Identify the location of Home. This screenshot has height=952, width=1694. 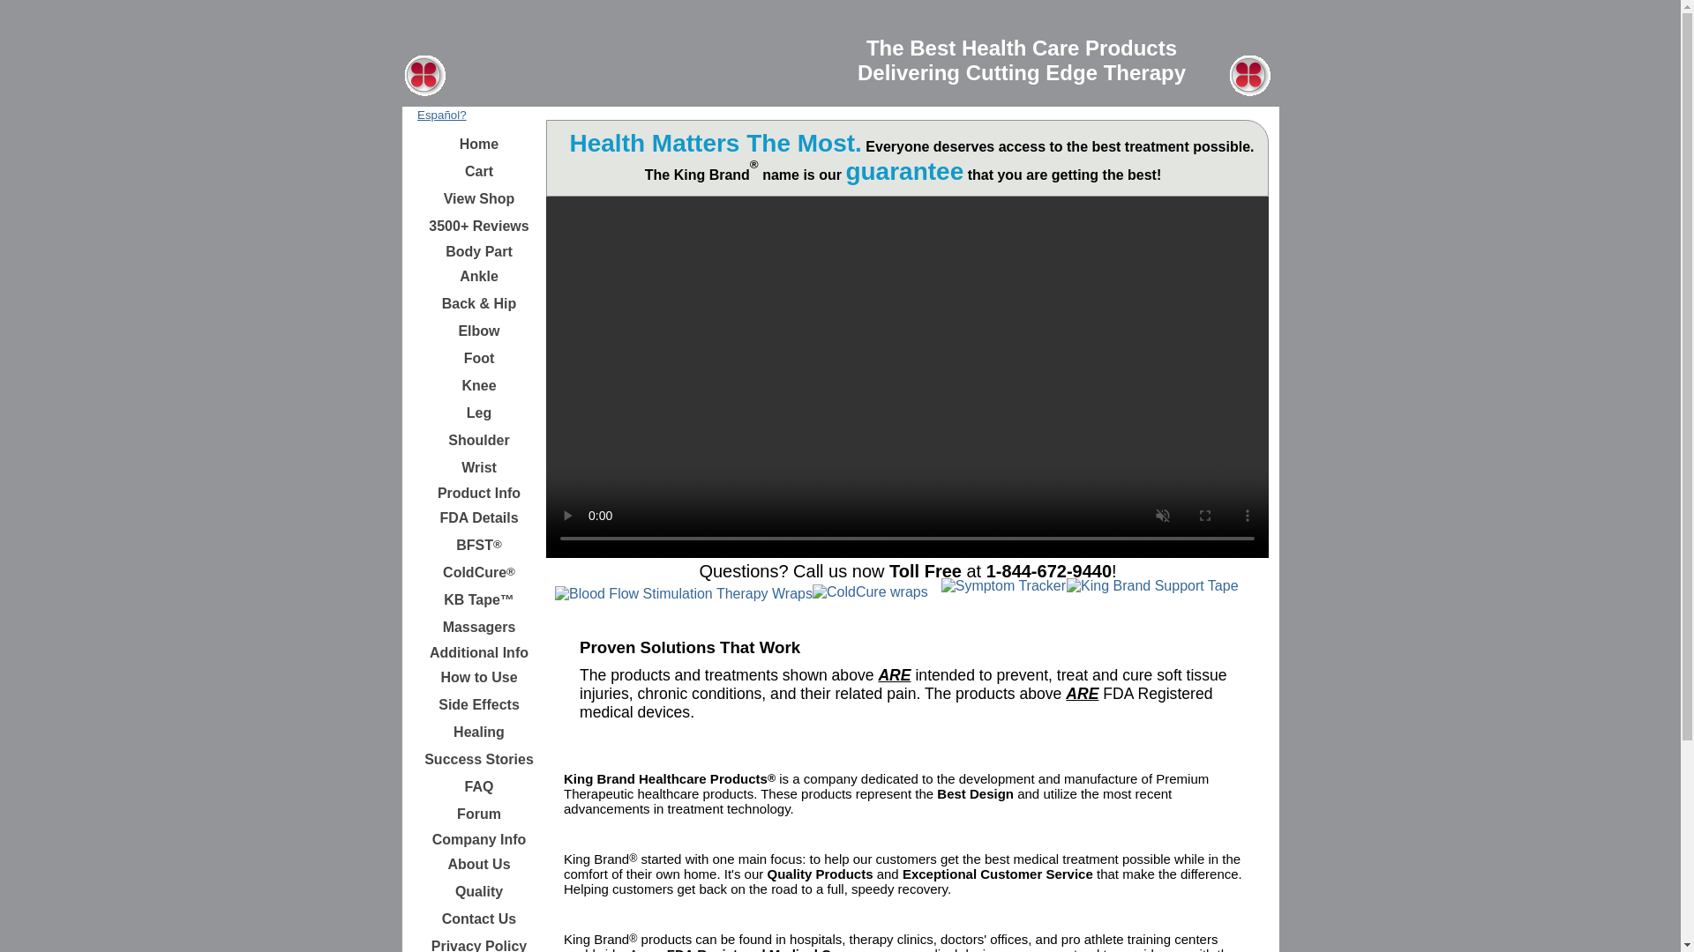
(479, 145).